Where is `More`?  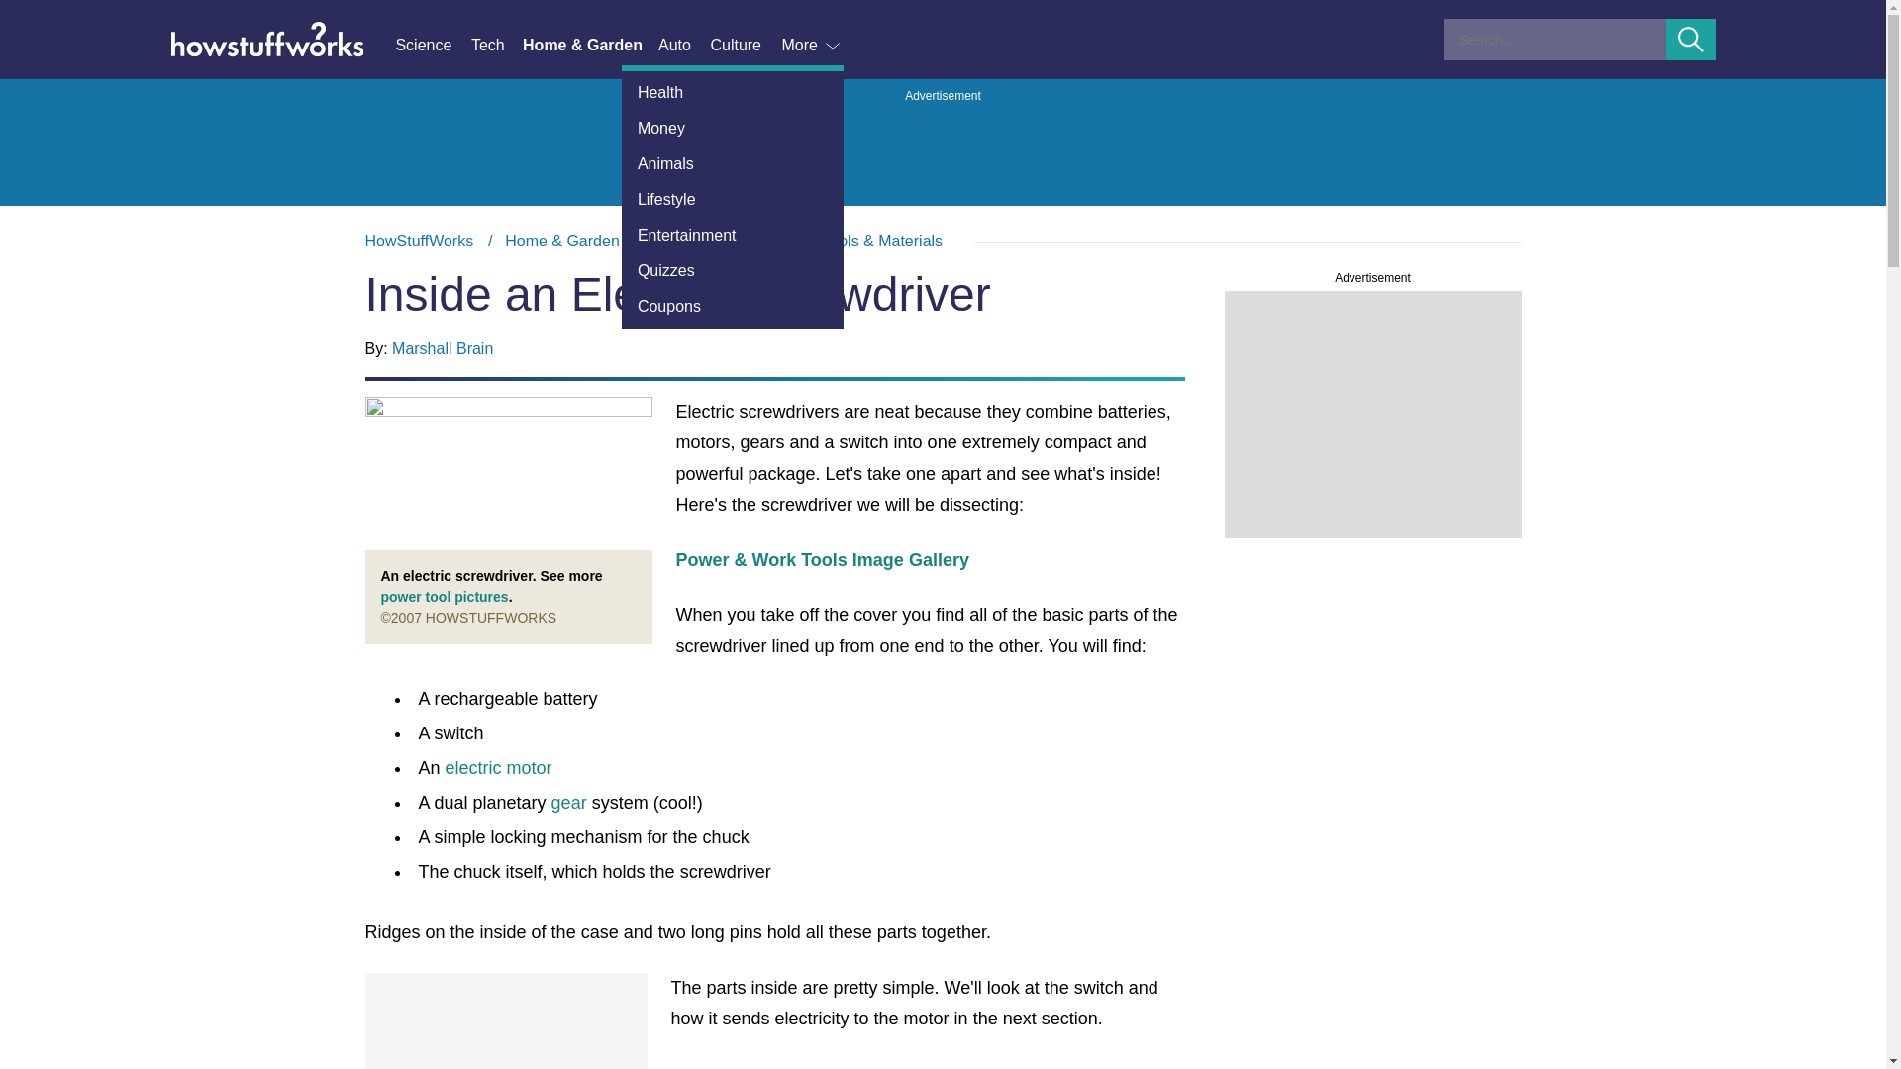 More is located at coordinates (812, 46).